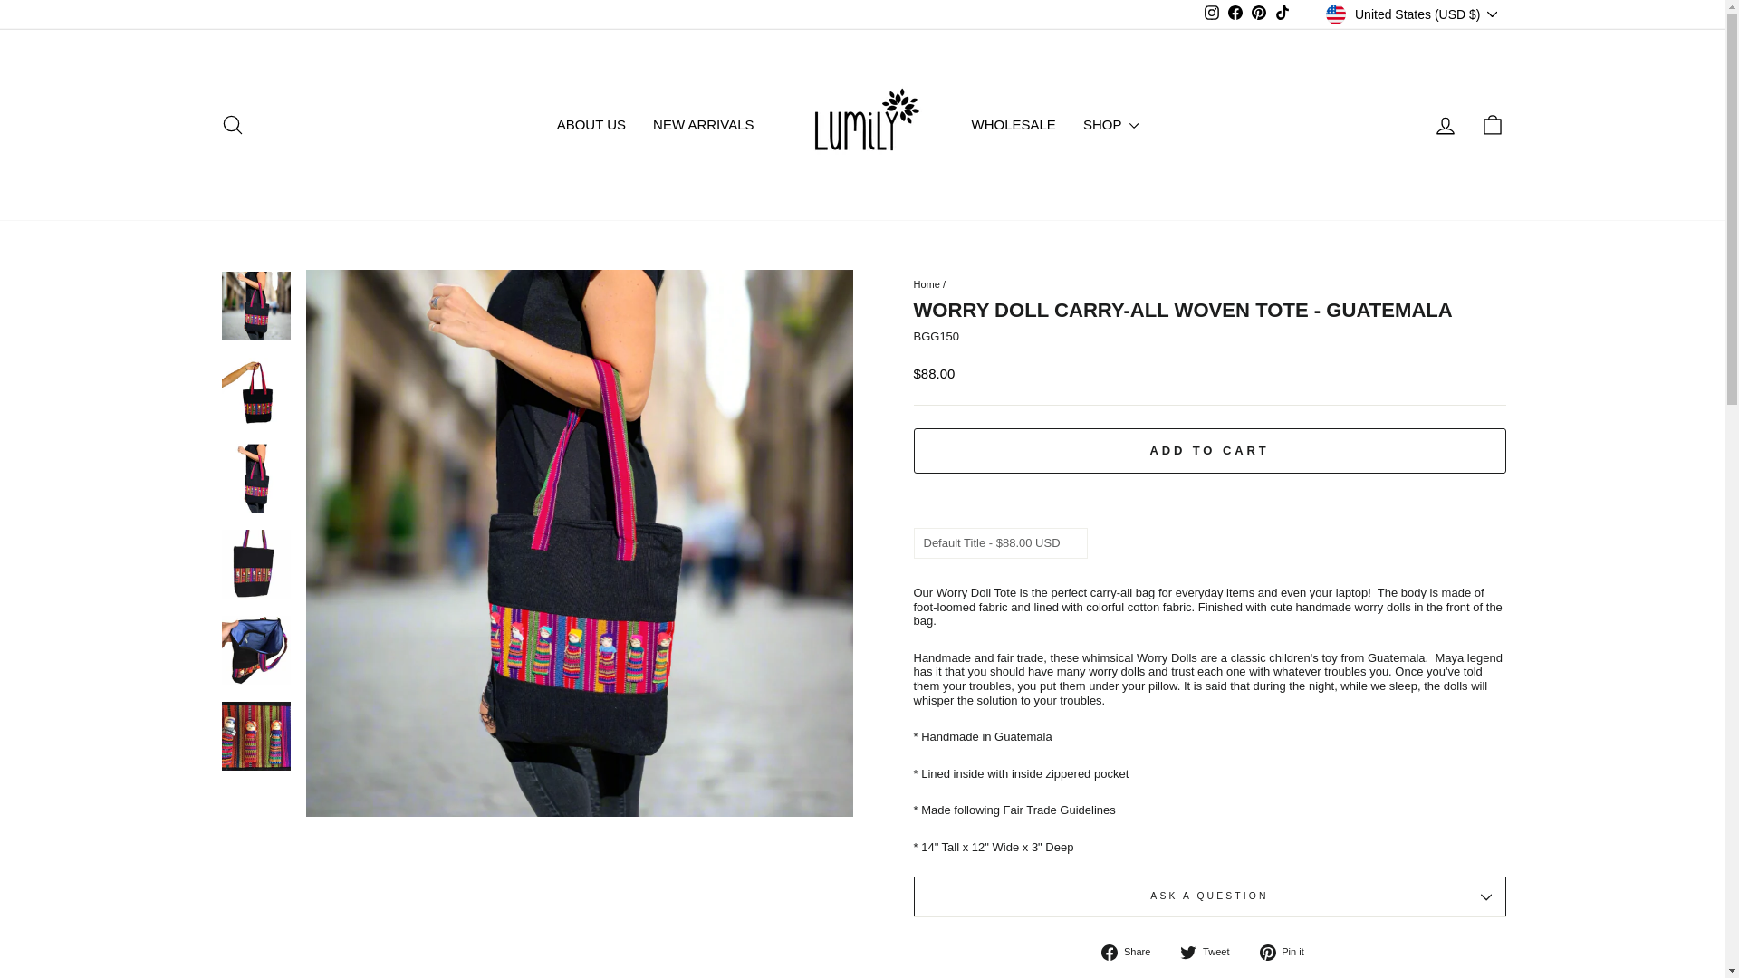  Describe the element at coordinates (1235, 14) in the screenshot. I see `Lumily on Facebook` at that location.